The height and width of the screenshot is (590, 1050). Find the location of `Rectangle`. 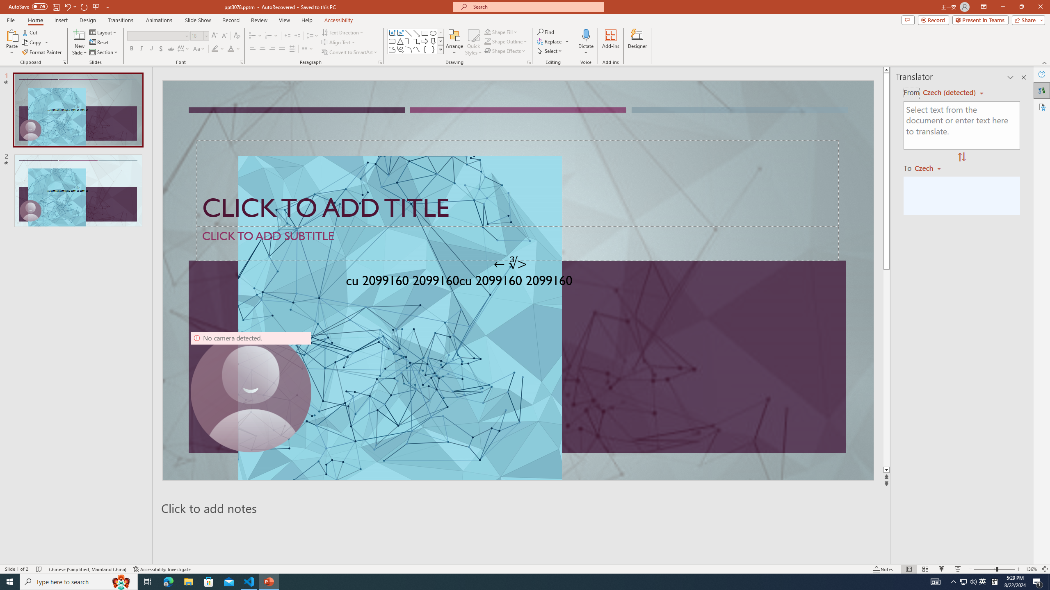

Rectangle is located at coordinates (425, 33).